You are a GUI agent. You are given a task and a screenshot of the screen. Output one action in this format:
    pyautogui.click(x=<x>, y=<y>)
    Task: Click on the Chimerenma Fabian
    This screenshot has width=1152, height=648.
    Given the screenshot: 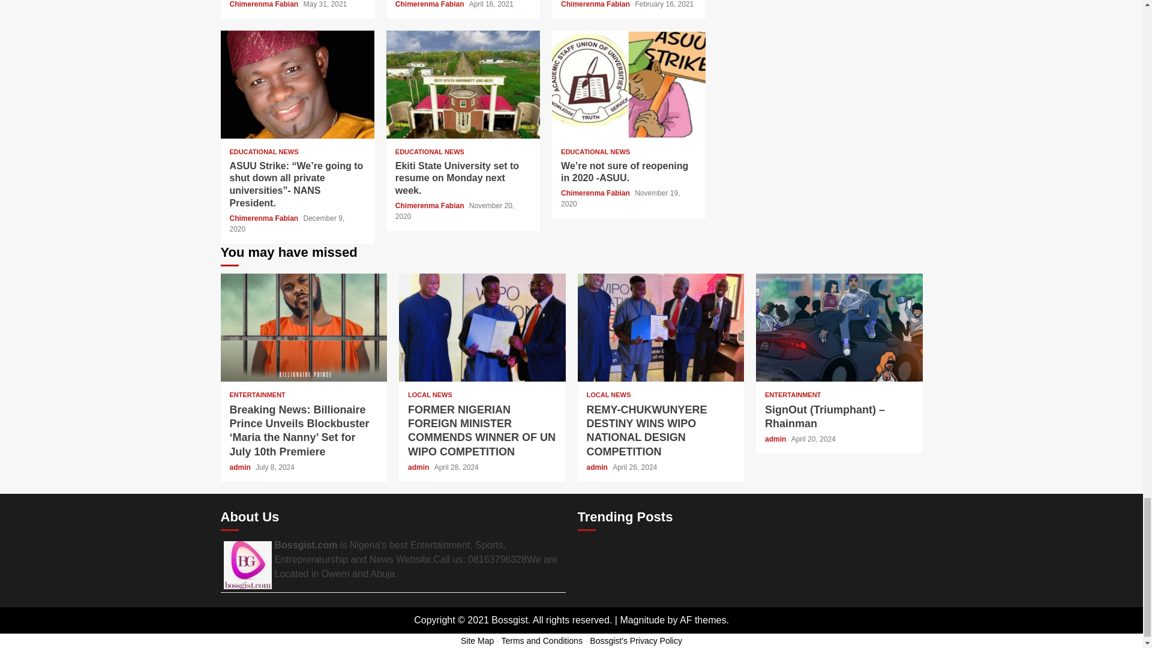 What is the action you would take?
    pyautogui.click(x=431, y=4)
    